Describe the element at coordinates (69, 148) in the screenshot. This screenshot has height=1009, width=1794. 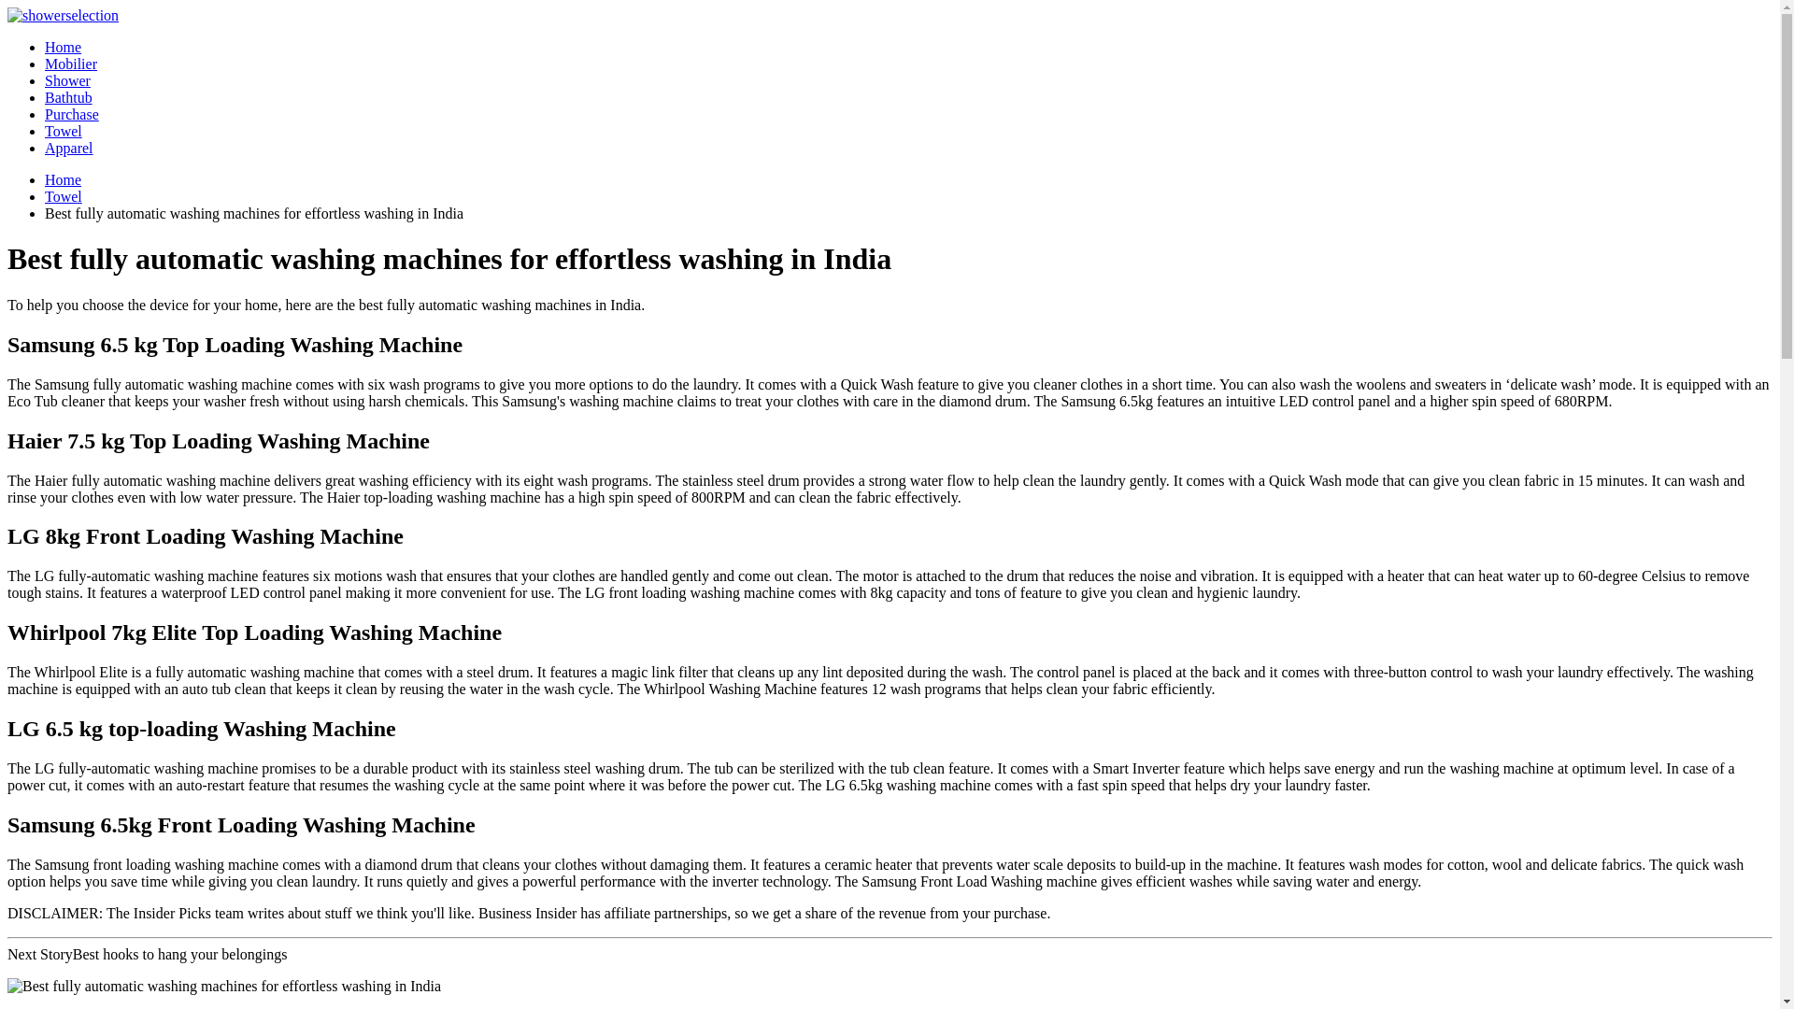
I see `Apparel` at that location.